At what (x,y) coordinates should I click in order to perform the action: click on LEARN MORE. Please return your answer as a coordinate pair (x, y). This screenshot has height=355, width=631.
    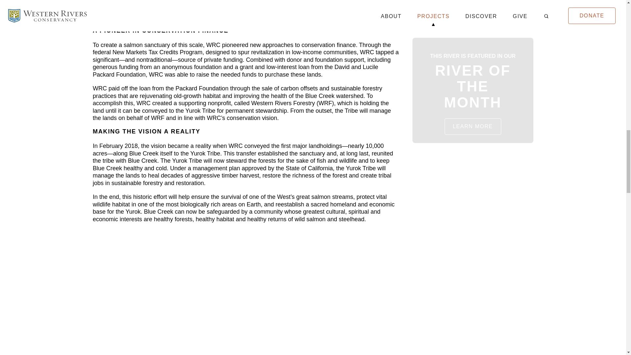
    Looking at the image, I should click on (473, 126).